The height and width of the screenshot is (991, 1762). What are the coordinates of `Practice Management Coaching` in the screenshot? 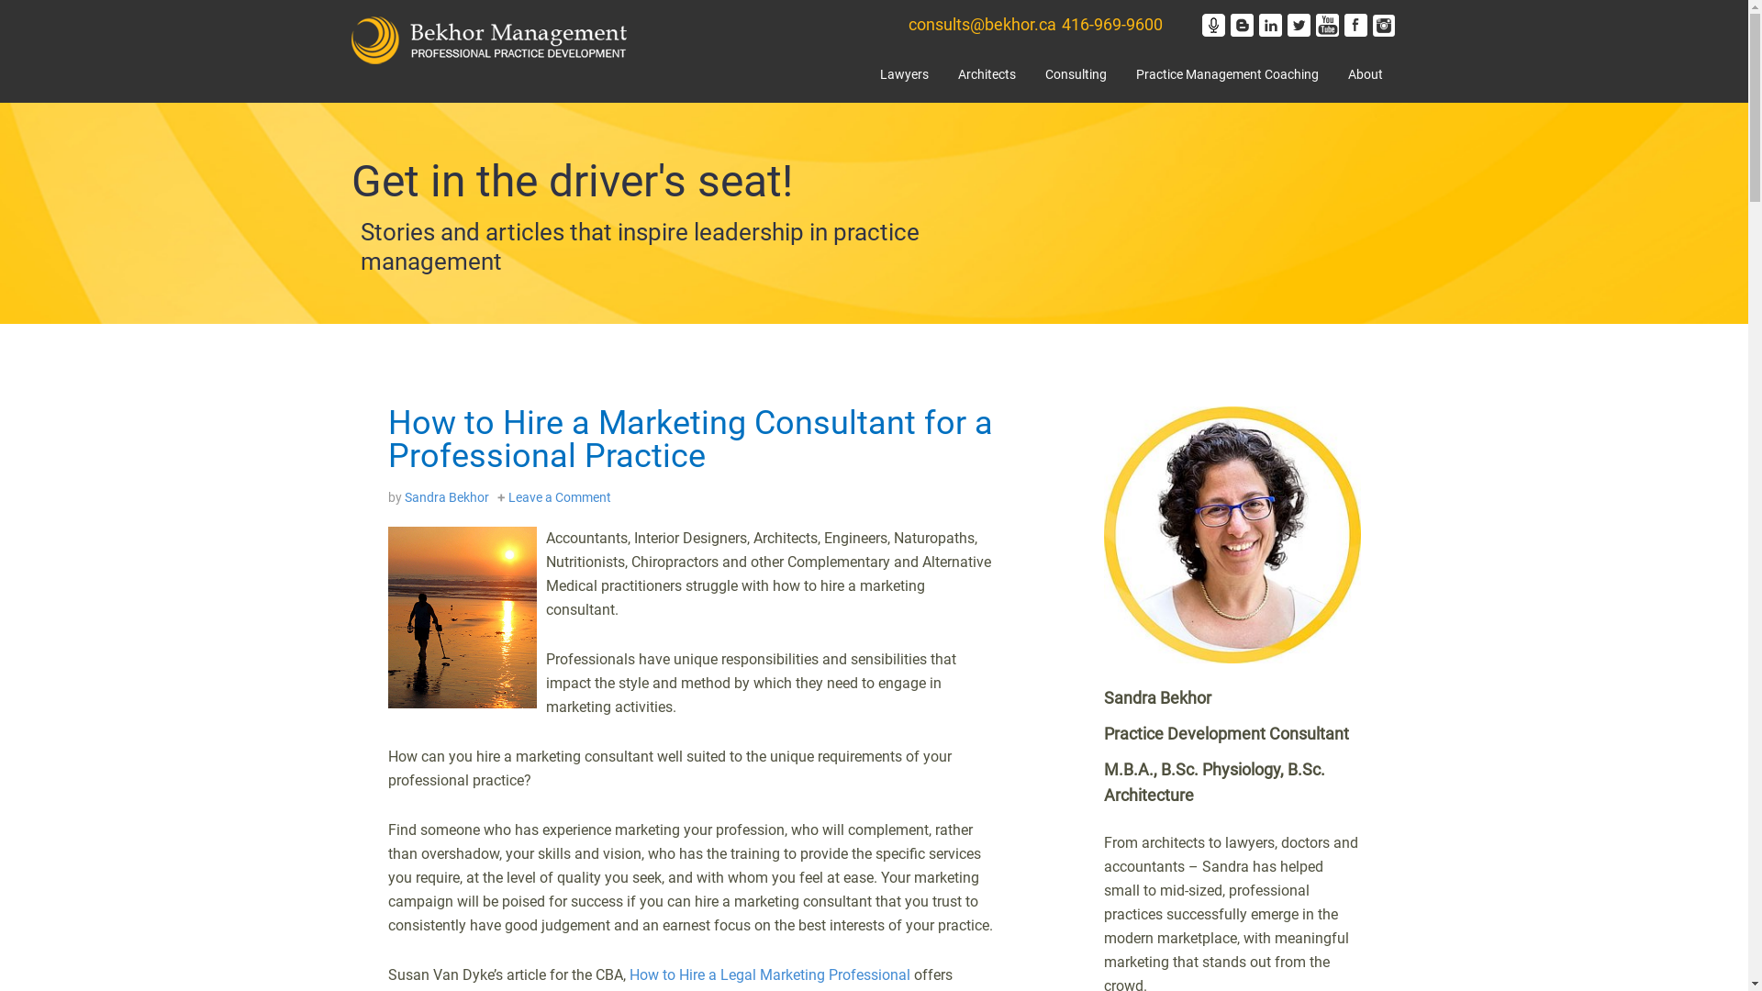 It's located at (1228, 79).